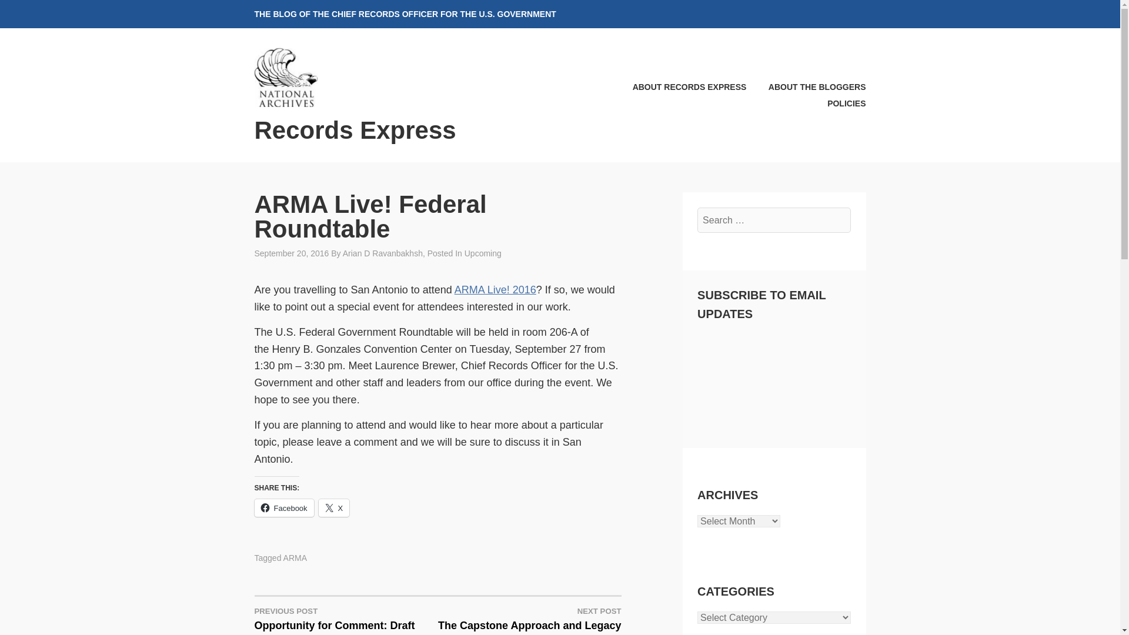  Describe the element at coordinates (334, 508) in the screenshot. I see `X` at that location.